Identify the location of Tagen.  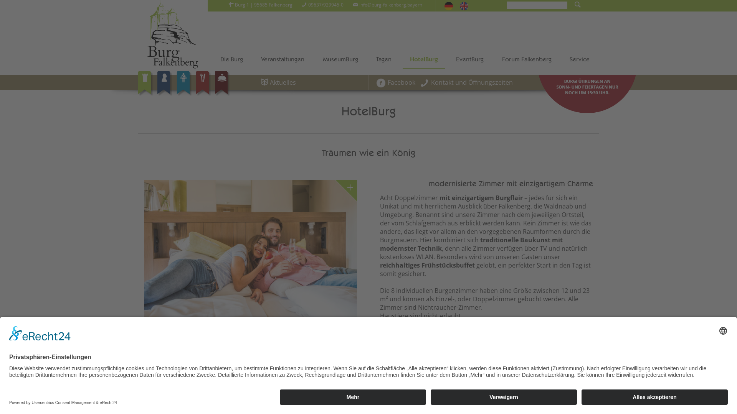
(384, 60).